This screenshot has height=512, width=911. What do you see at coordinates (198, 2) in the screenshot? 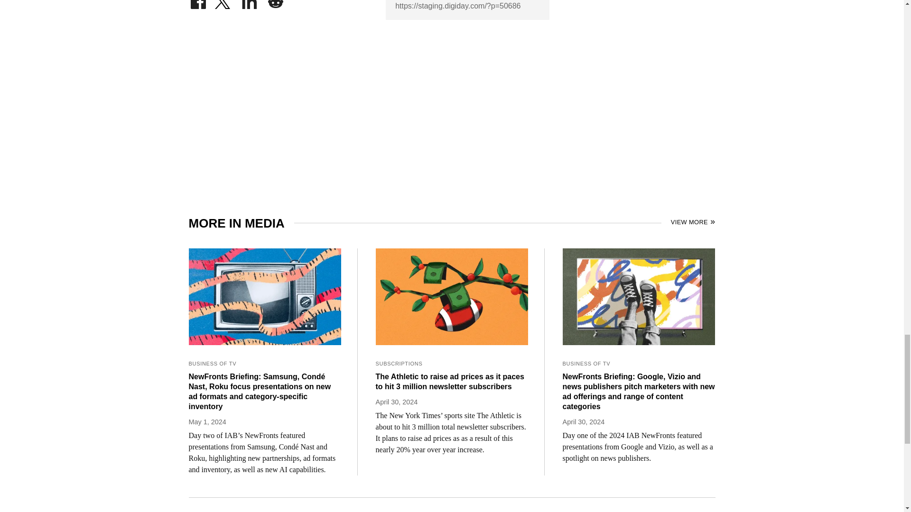
I see `Share on Facebook` at bounding box center [198, 2].